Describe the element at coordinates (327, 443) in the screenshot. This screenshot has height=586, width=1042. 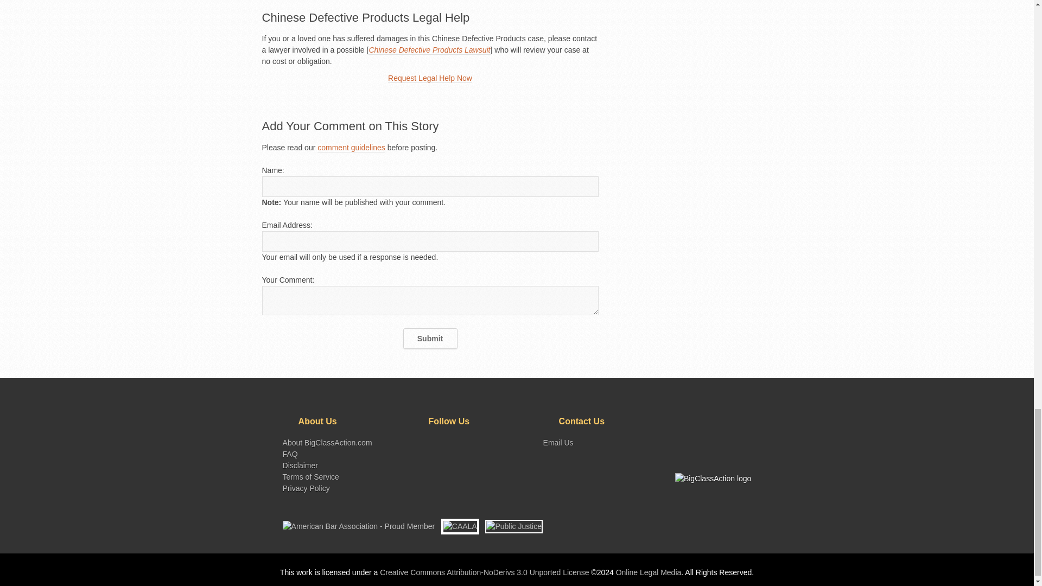
I see `About BigClassAction.com` at that location.